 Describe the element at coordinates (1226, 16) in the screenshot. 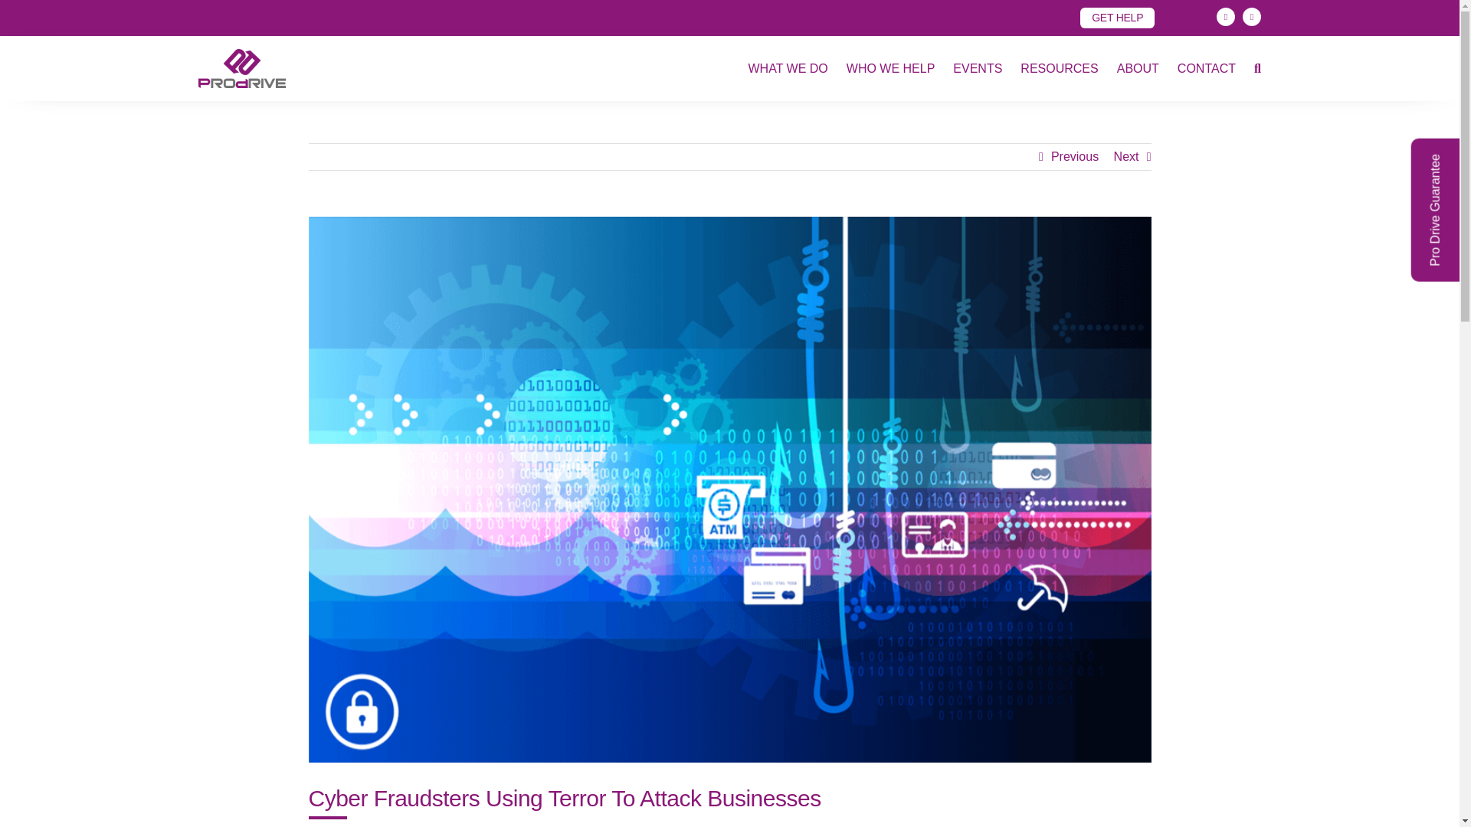

I see `LinkedIn` at that location.